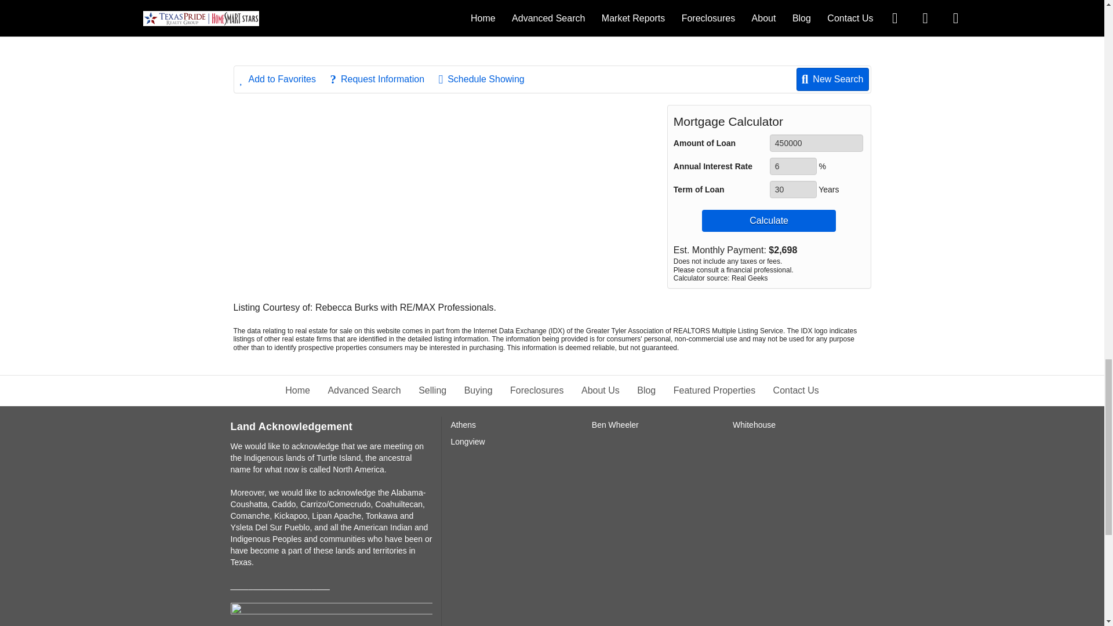 The height and width of the screenshot is (626, 1113). Describe the element at coordinates (793, 166) in the screenshot. I see `6` at that location.